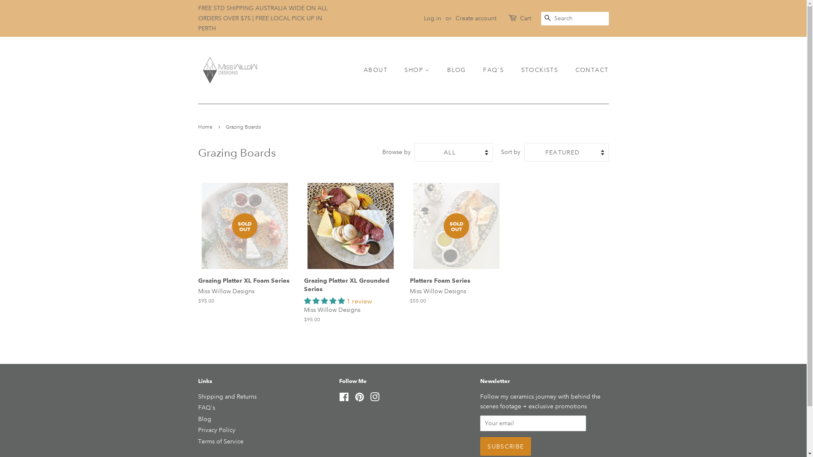  I want to click on Terms of Service, so click(221, 441).